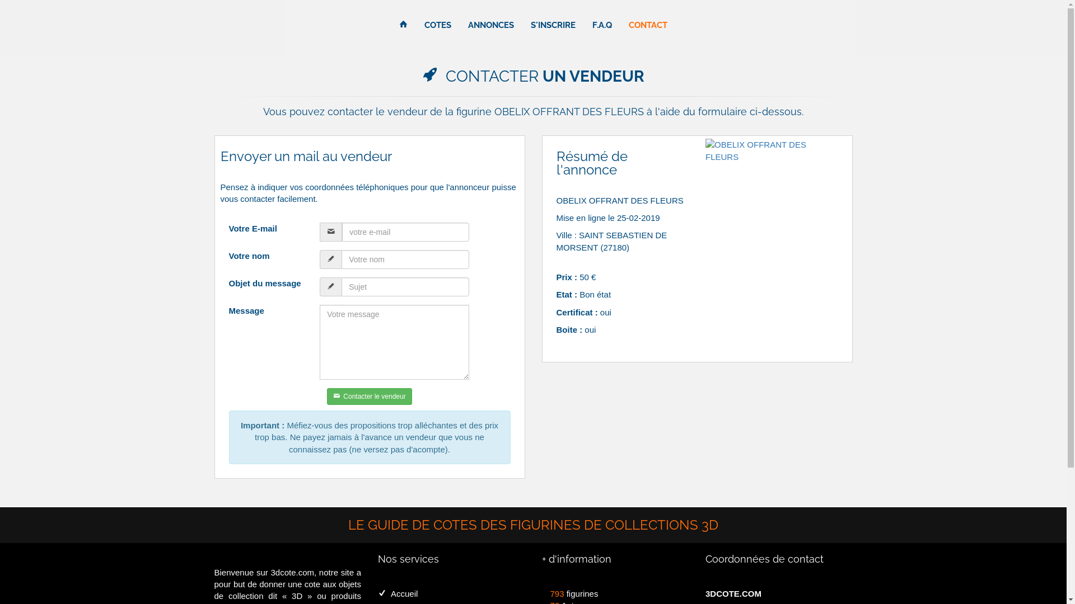 This screenshot has width=1075, height=604. Describe the element at coordinates (398, 594) in the screenshot. I see `Accueil` at that location.